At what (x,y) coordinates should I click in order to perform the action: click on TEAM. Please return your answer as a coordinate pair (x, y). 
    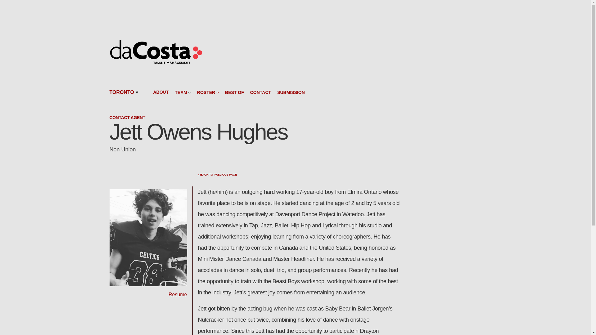
    Looking at the image, I should click on (181, 92).